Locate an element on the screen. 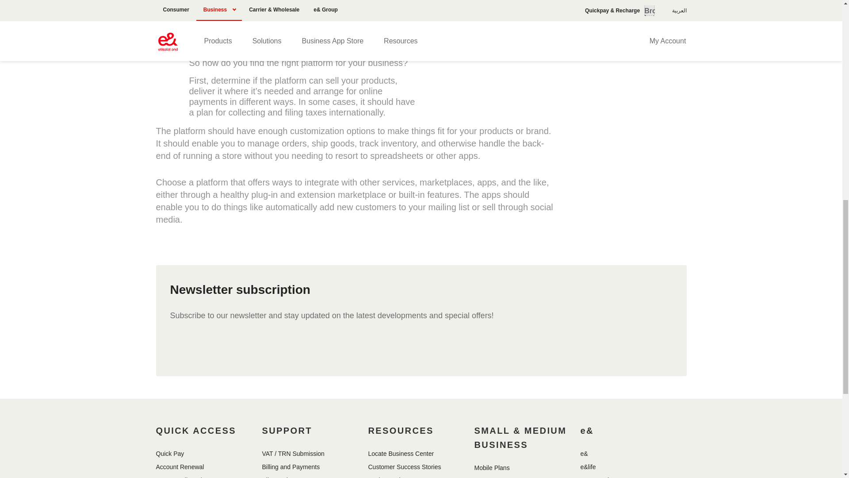 The width and height of the screenshot is (849, 478). Customer Success Stories is located at coordinates (404, 466).